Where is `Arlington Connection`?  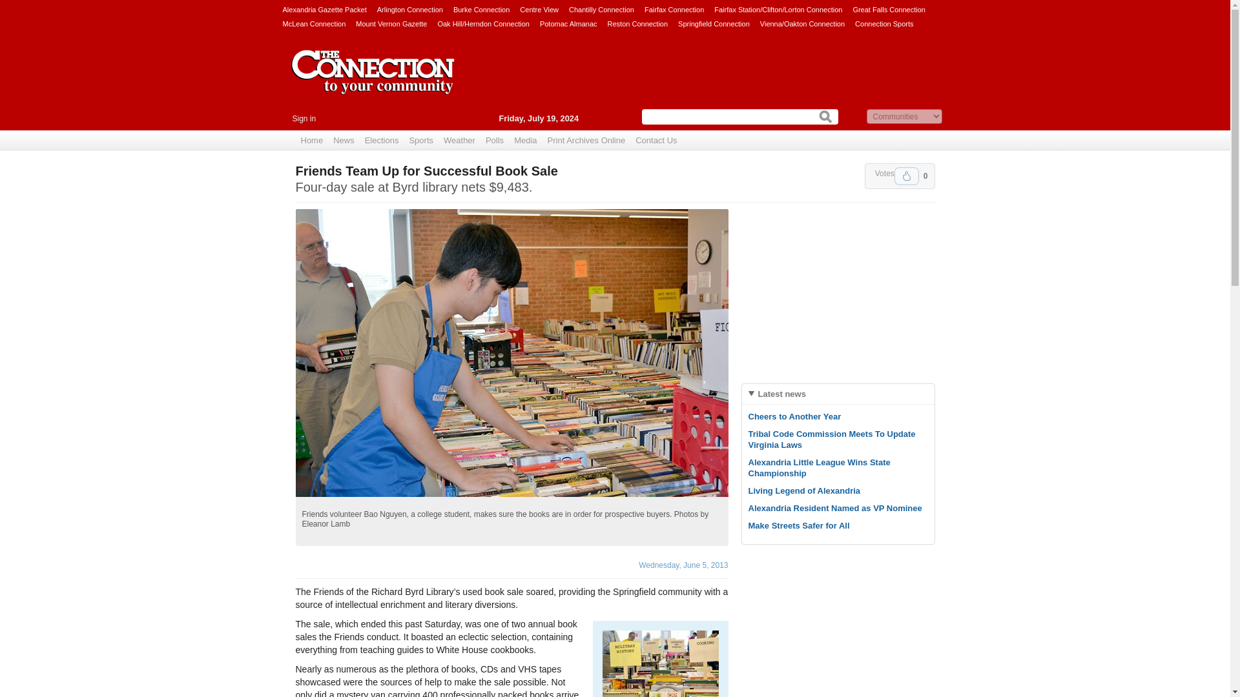
Arlington Connection is located at coordinates (409, 9).